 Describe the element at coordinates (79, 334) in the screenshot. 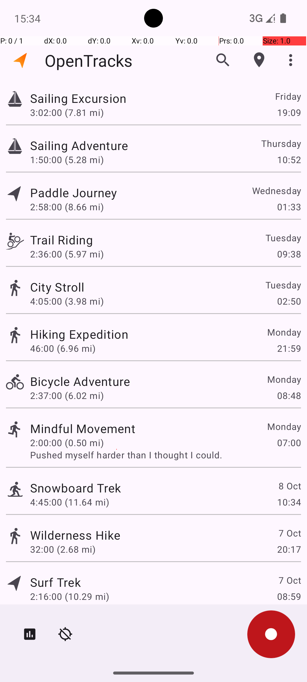

I see `Hiking Expedition` at that location.